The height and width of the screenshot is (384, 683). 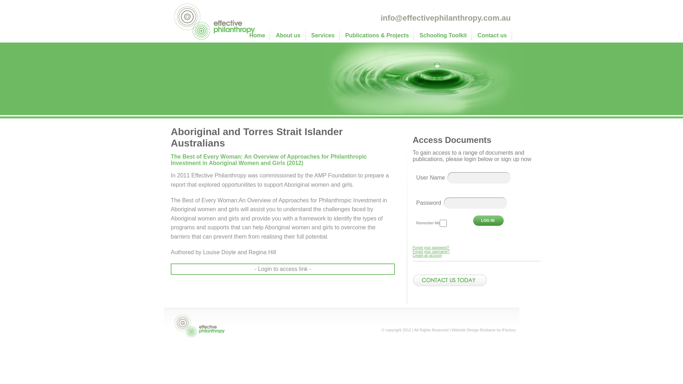 What do you see at coordinates (257, 34) in the screenshot?
I see `Home` at bounding box center [257, 34].